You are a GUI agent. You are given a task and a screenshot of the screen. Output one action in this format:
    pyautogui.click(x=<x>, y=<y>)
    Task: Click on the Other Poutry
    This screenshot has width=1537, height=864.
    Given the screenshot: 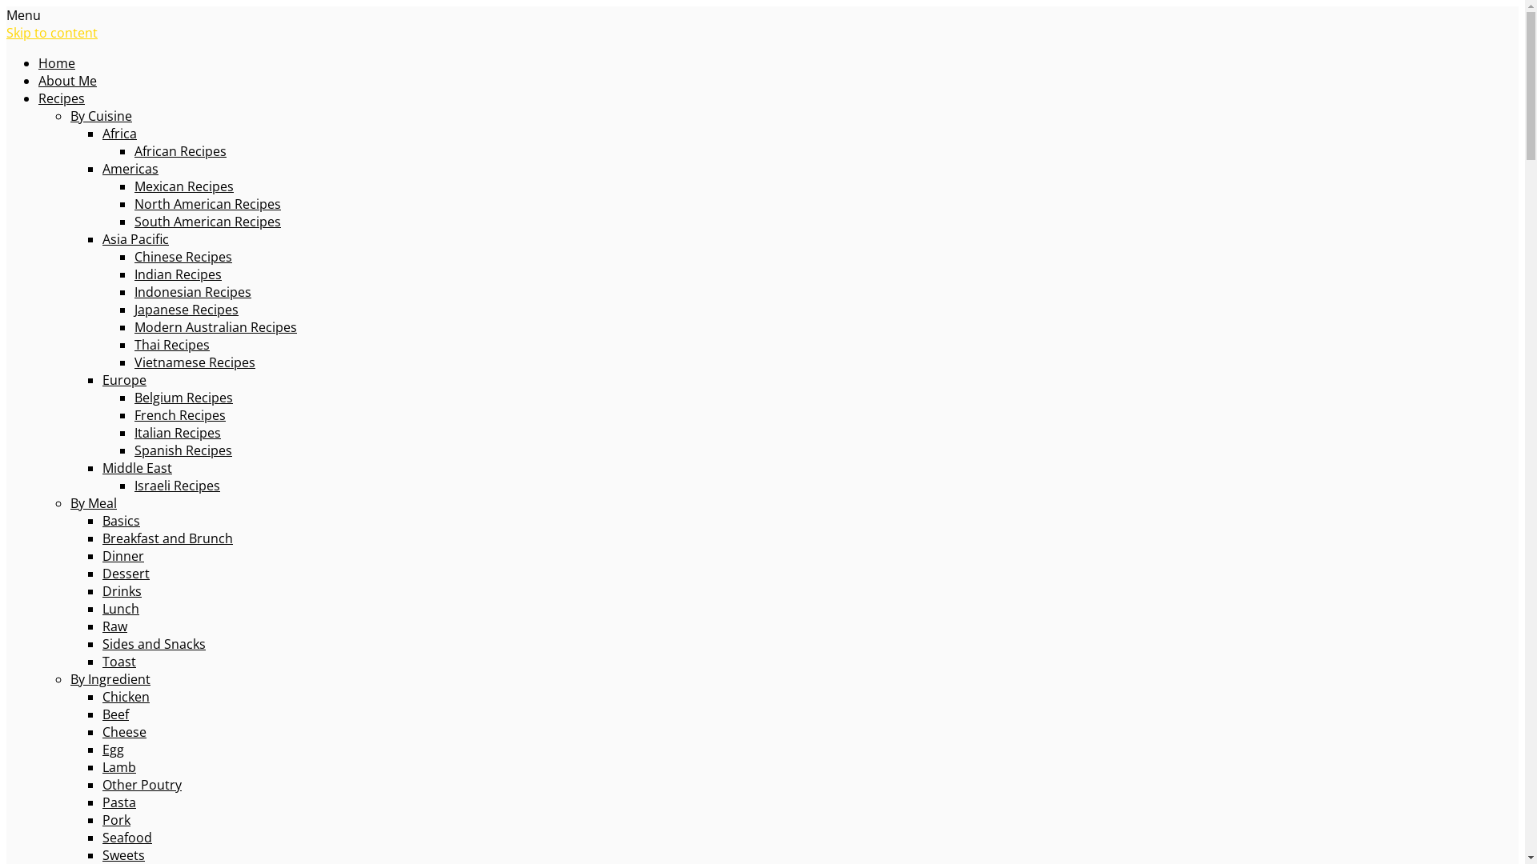 What is the action you would take?
    pyautogui.click(x=142, y=785)
    